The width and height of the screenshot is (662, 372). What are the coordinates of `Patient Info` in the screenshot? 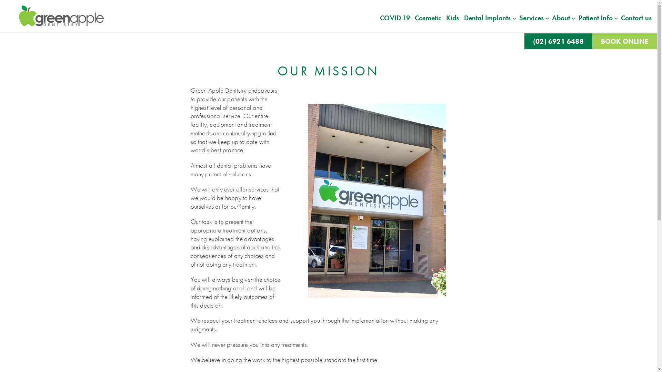 It's located at (595, 17).